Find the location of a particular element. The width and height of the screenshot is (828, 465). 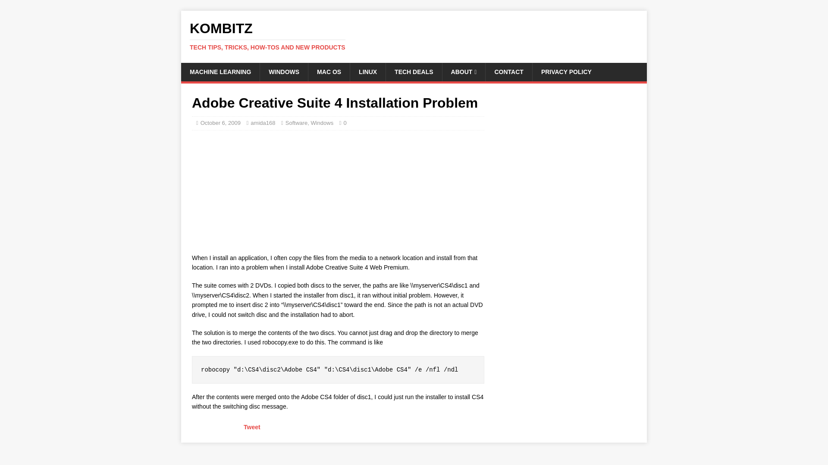

Software is located at coordinates (296, 122).